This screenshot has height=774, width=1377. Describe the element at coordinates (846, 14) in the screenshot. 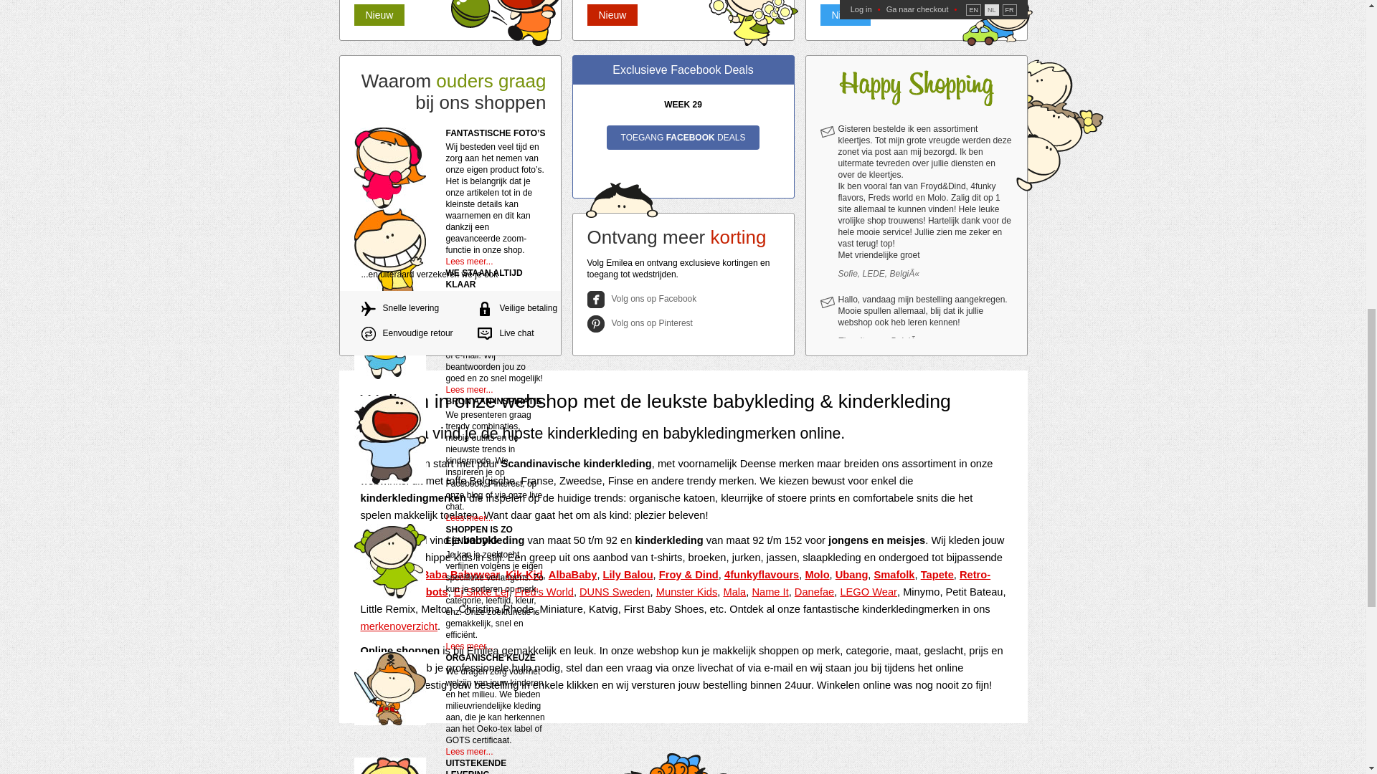

I see `Nieuw` at that location.